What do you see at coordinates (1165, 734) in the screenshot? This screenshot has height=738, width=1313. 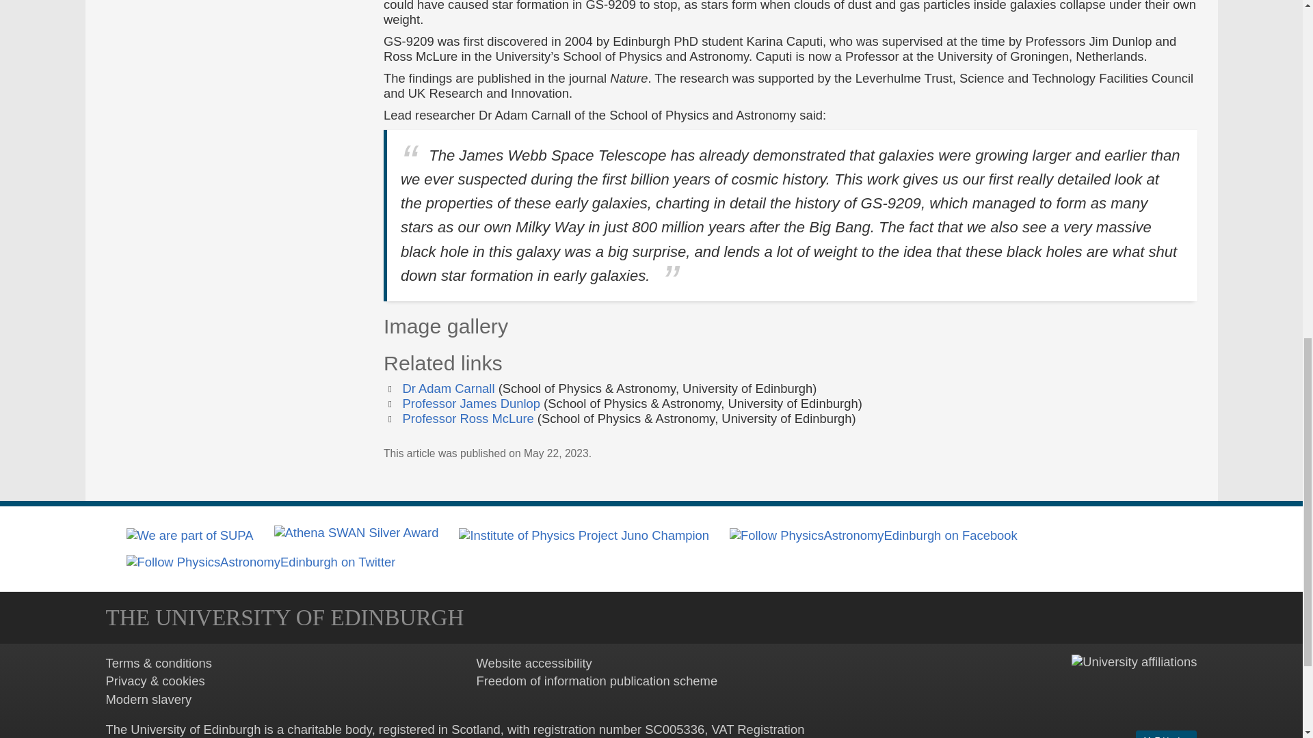 I see `MyEd login` at bounding box center [1165, 734].